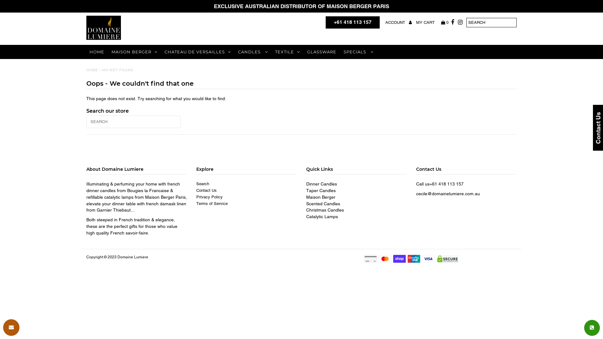  What do you see at coordinates (322, 51) in the screenshot?
I see `GLASSWARE` at bounding box center [322, 51].